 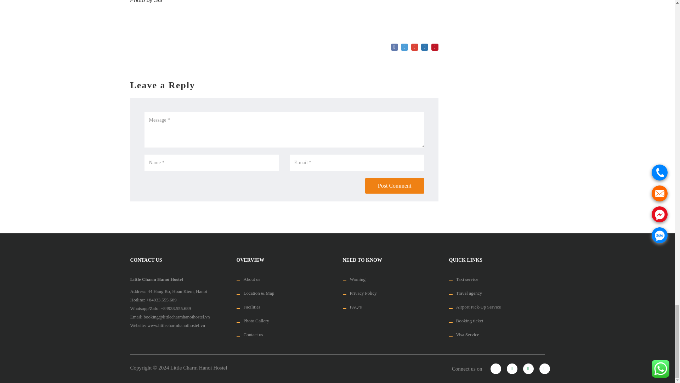 I want to click on Social item, so click(x=528, y=369).